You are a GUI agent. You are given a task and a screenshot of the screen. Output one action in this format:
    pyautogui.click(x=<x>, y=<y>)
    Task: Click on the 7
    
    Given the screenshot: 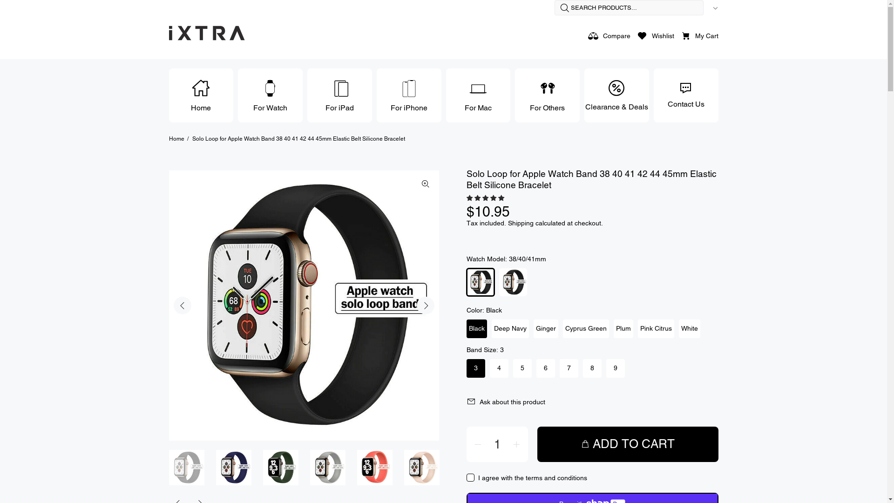 What is the action you would take?
    pyautogui.click(x=569, y=368)
    